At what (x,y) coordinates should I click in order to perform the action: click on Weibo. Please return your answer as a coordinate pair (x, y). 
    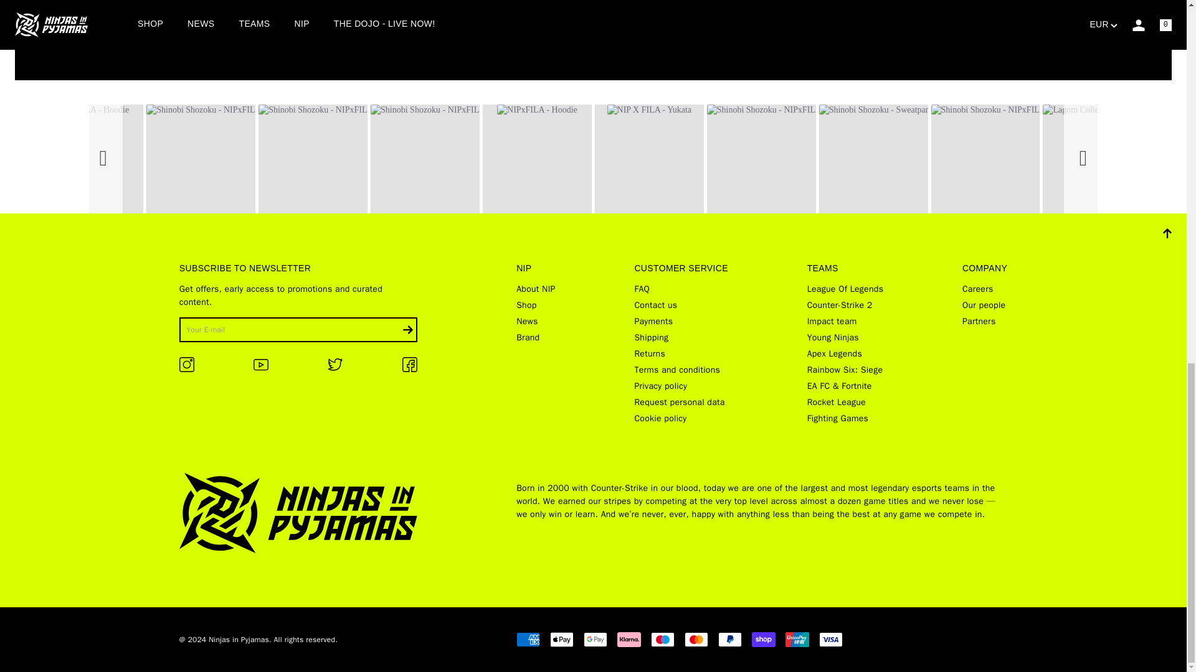
    Looking at the image, I should click on (576, 2).